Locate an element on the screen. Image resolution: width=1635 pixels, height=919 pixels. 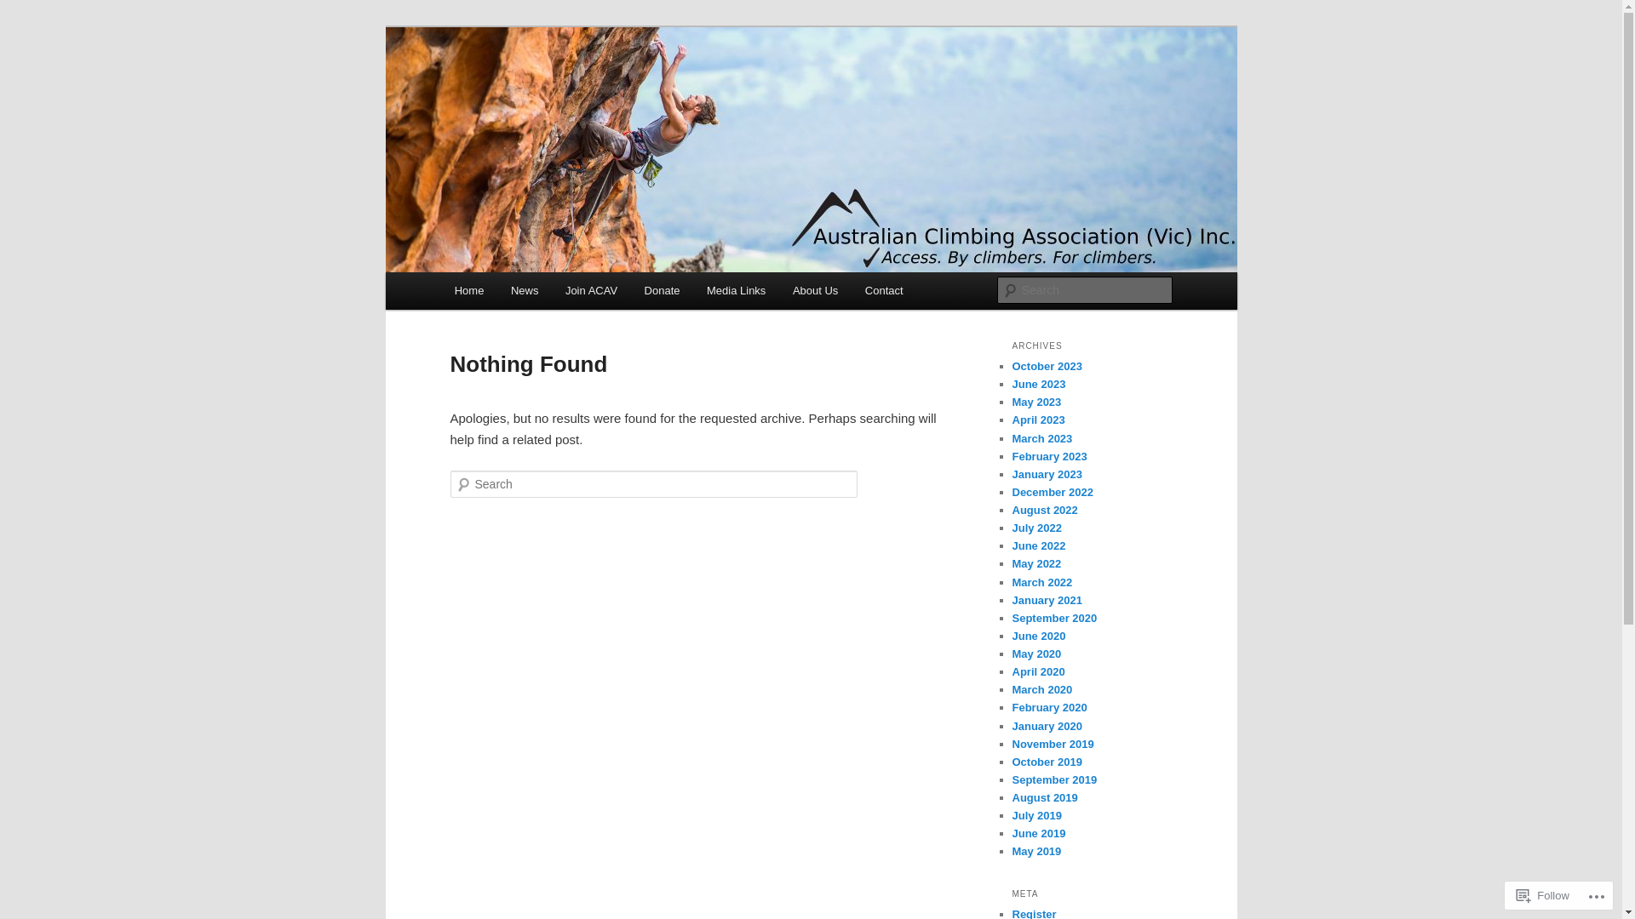
About Us is located at coordinates (816, 291).